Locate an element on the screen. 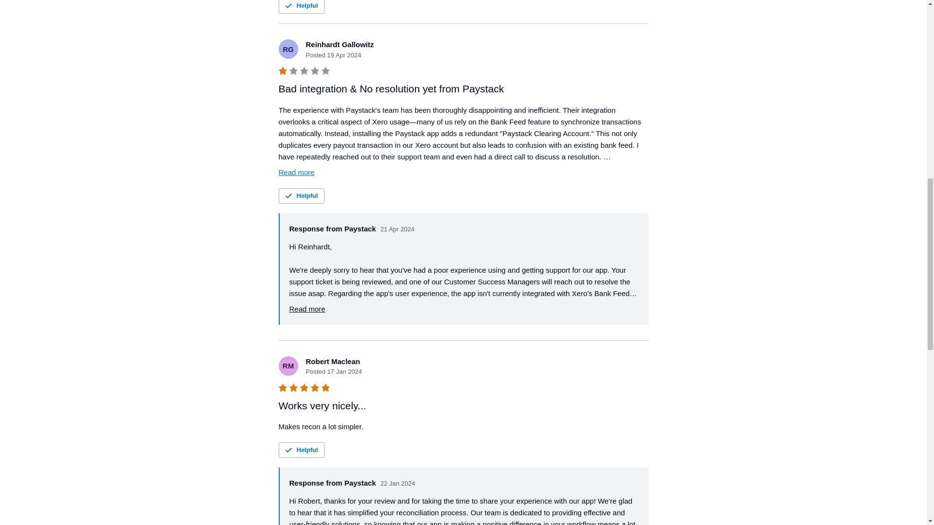 This screenshot has width=934, height=525. Helpful is located at coordinates (301, 450).